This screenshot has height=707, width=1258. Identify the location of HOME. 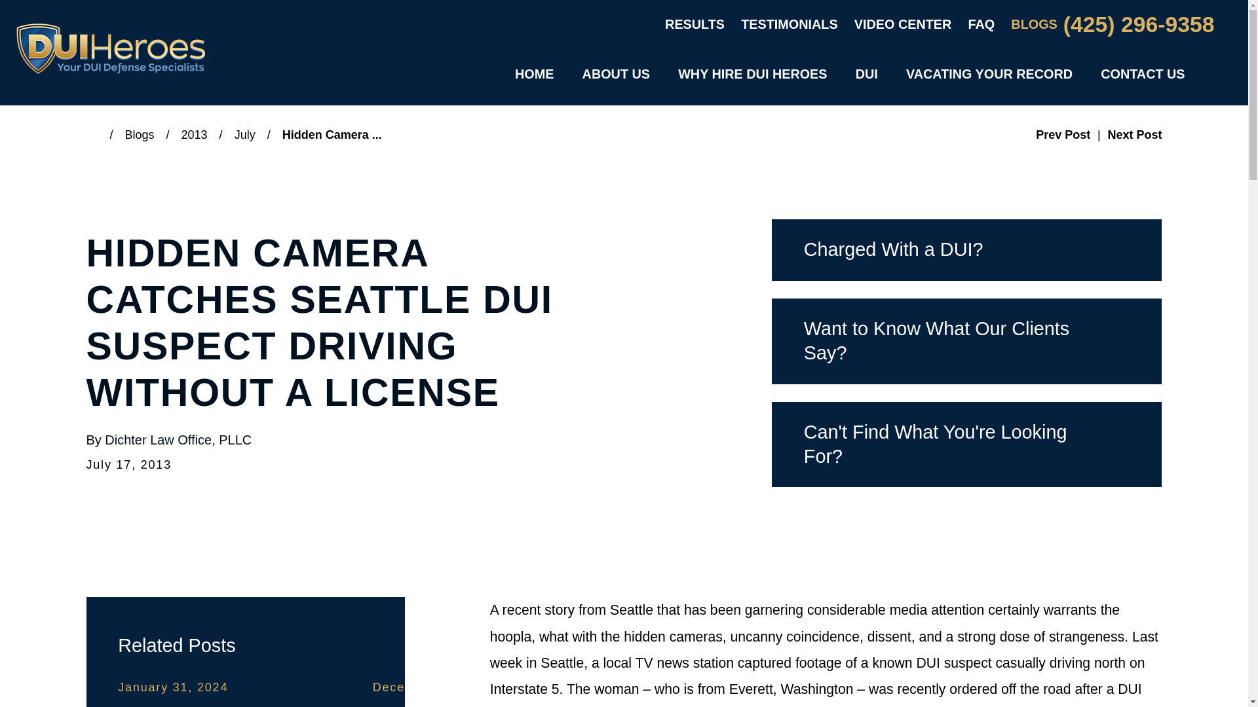
(533, 75).